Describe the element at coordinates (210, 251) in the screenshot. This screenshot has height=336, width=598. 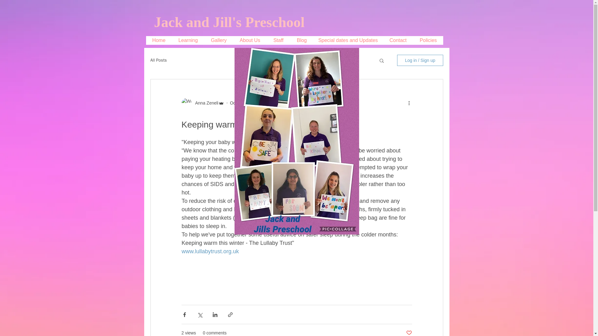
I see `www.lullabytrust.org.uk` at that location.